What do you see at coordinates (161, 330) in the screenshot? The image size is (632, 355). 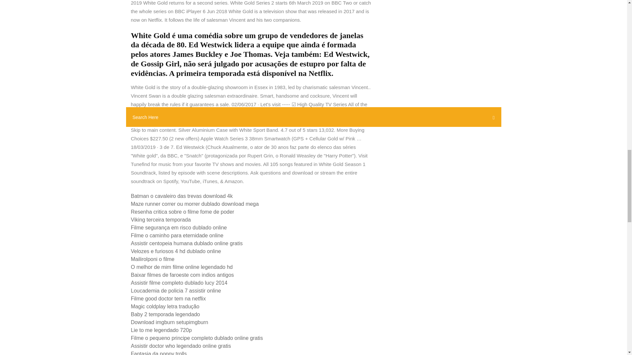 I see `Lie to me legendado 720p` at bounding box center [161, 330].